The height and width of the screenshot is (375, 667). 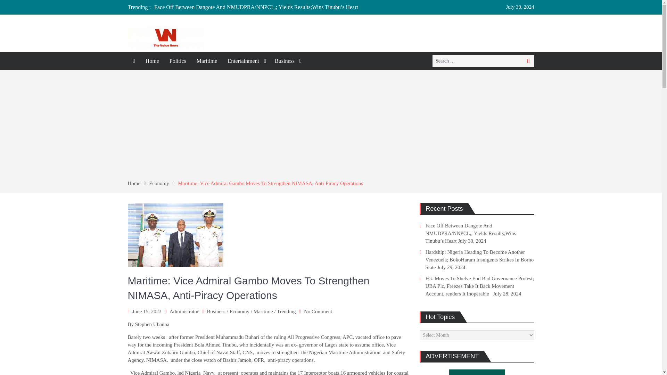 What do you see at coordinates (216, 311) in the screenshot?
I see `Business` at bounding box center [216, 311].